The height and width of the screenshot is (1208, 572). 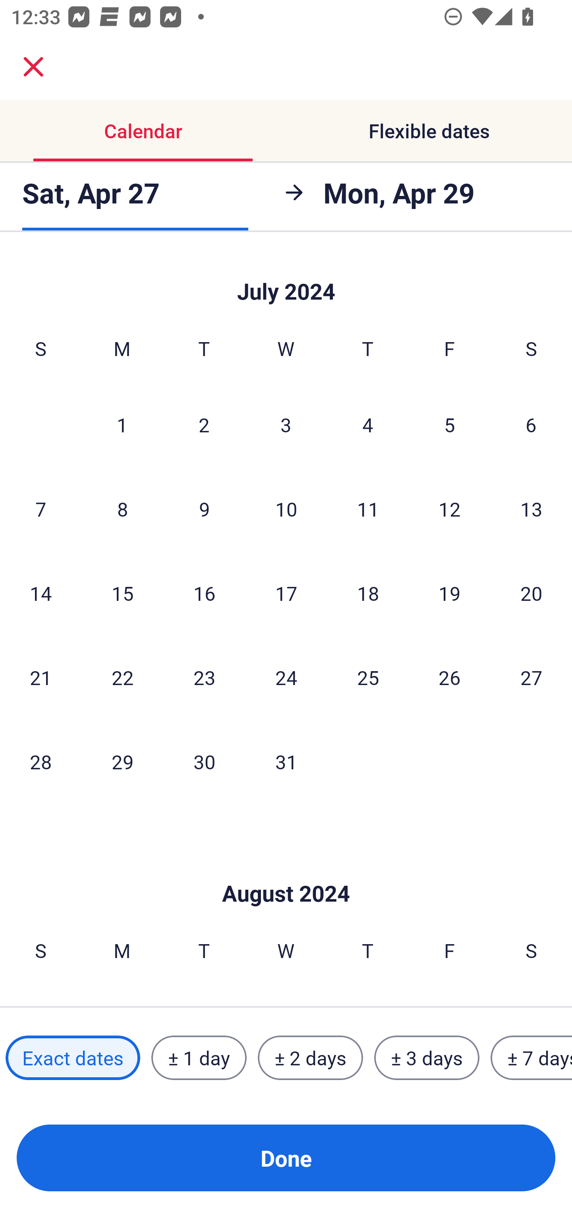 I want to click on ± 1 day, so click(x=199, y=1057).